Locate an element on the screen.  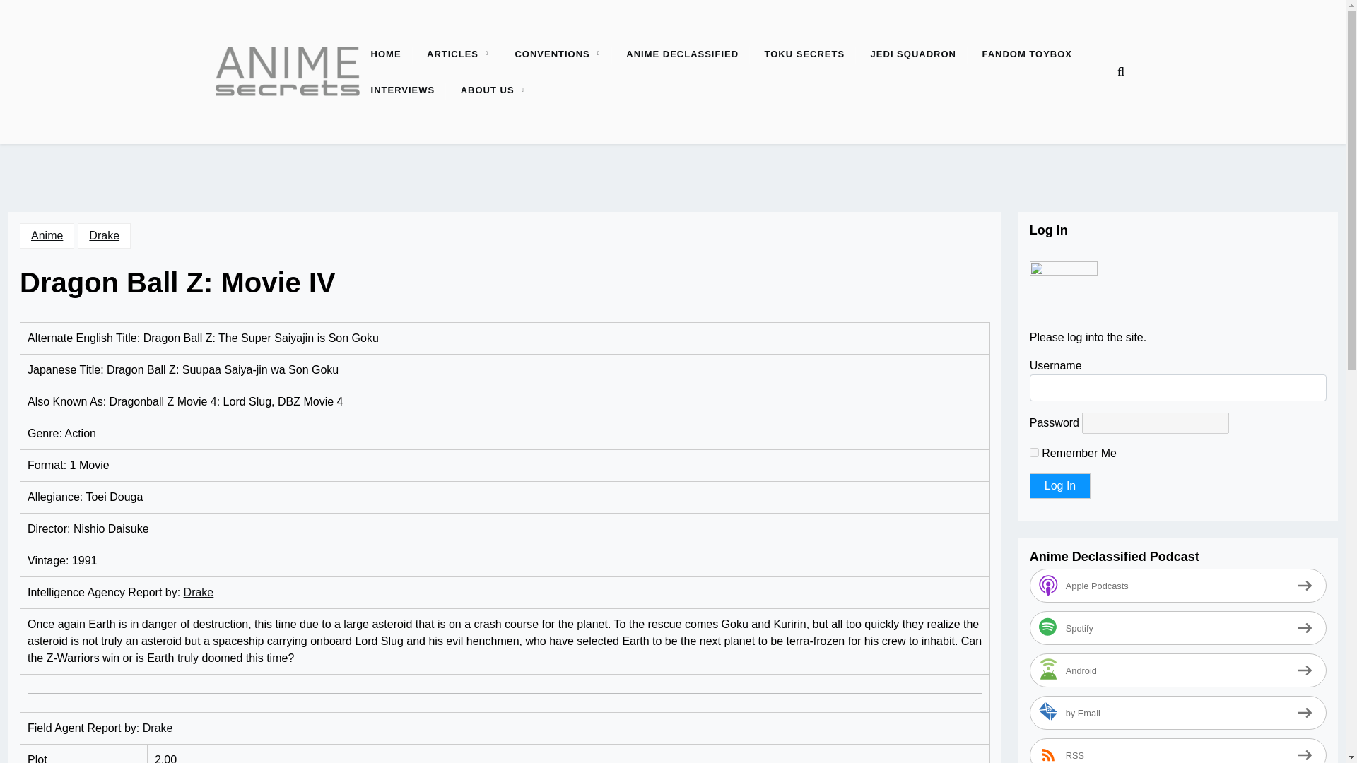
Log In is located at coordinates (1060, 486).